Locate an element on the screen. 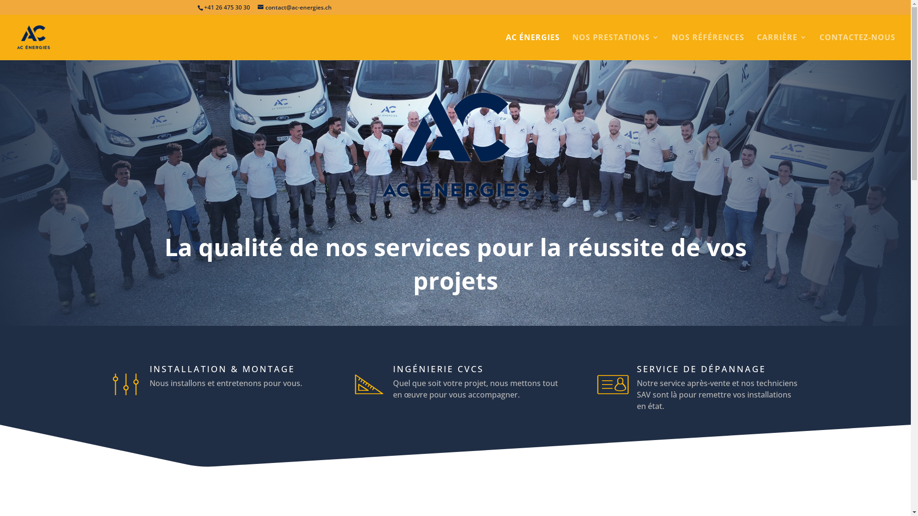  Beste Slots Bonus Ohne Umsatzbedingungen is located at coordinates (75, 113).